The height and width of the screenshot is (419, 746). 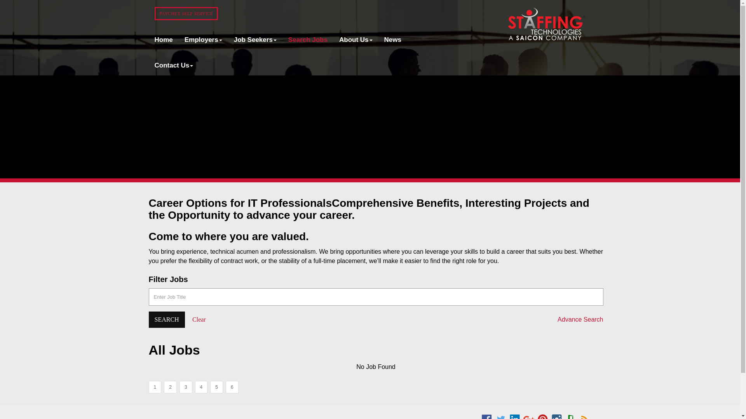 What do you see at coordinates (163, 40) in the screenshot?
I see `Home` at bounding box center [163, 40].